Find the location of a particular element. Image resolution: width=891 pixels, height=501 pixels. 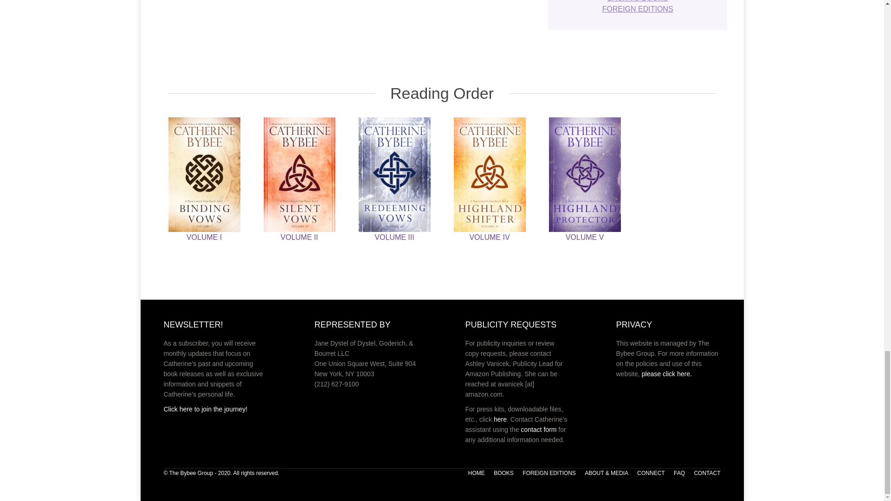

contact form is located at coordinates (538, 430).